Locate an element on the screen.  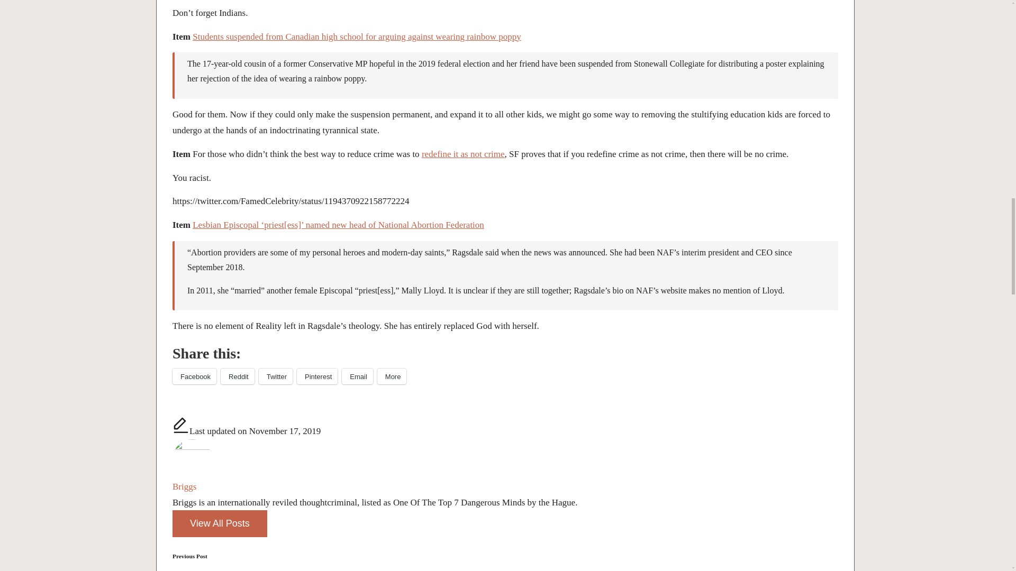
Briggs is located at coordinates (184, 486).